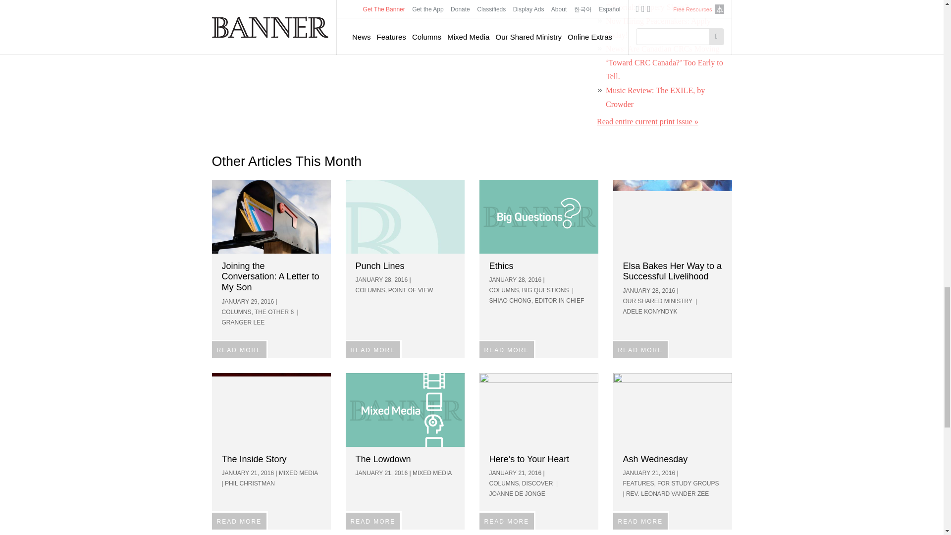 This screenshot has height=535, width=951. I want to click on Editorial: Slippery Slope?, so click(647, 7).